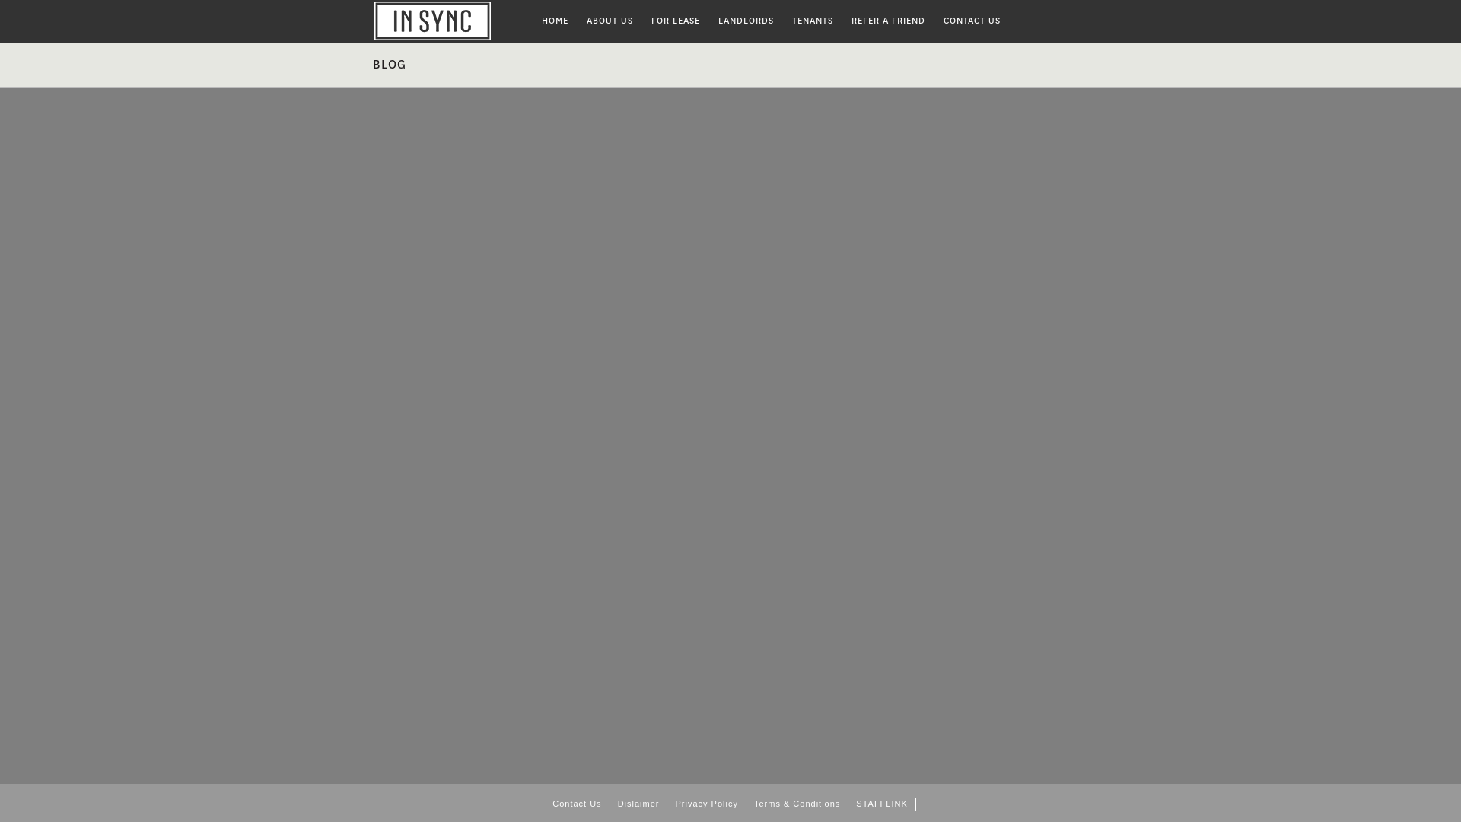 The width and height of the screenshot is (1461, 822). What do you see at coordinates (452, 21) in the screenshot?
I see `HOME` at bounding box center [452, 21].